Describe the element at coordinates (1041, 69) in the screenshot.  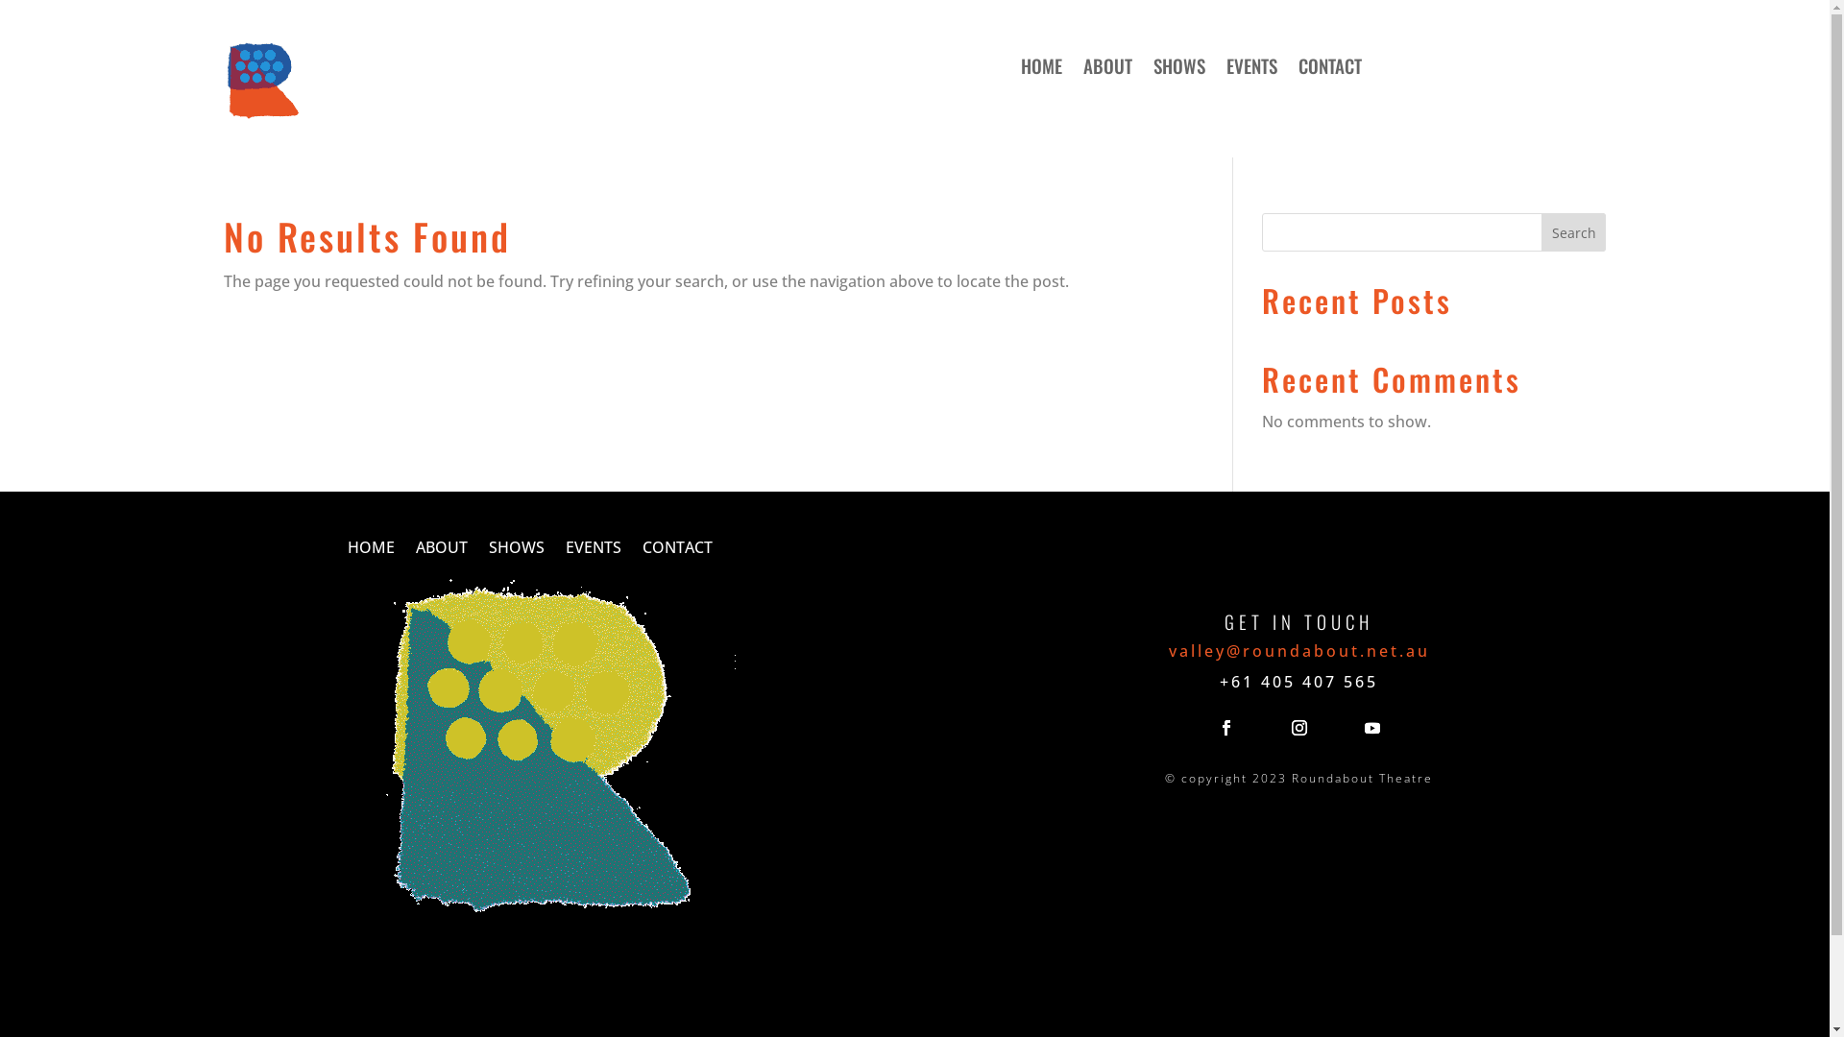
I see `HOME` at that location.